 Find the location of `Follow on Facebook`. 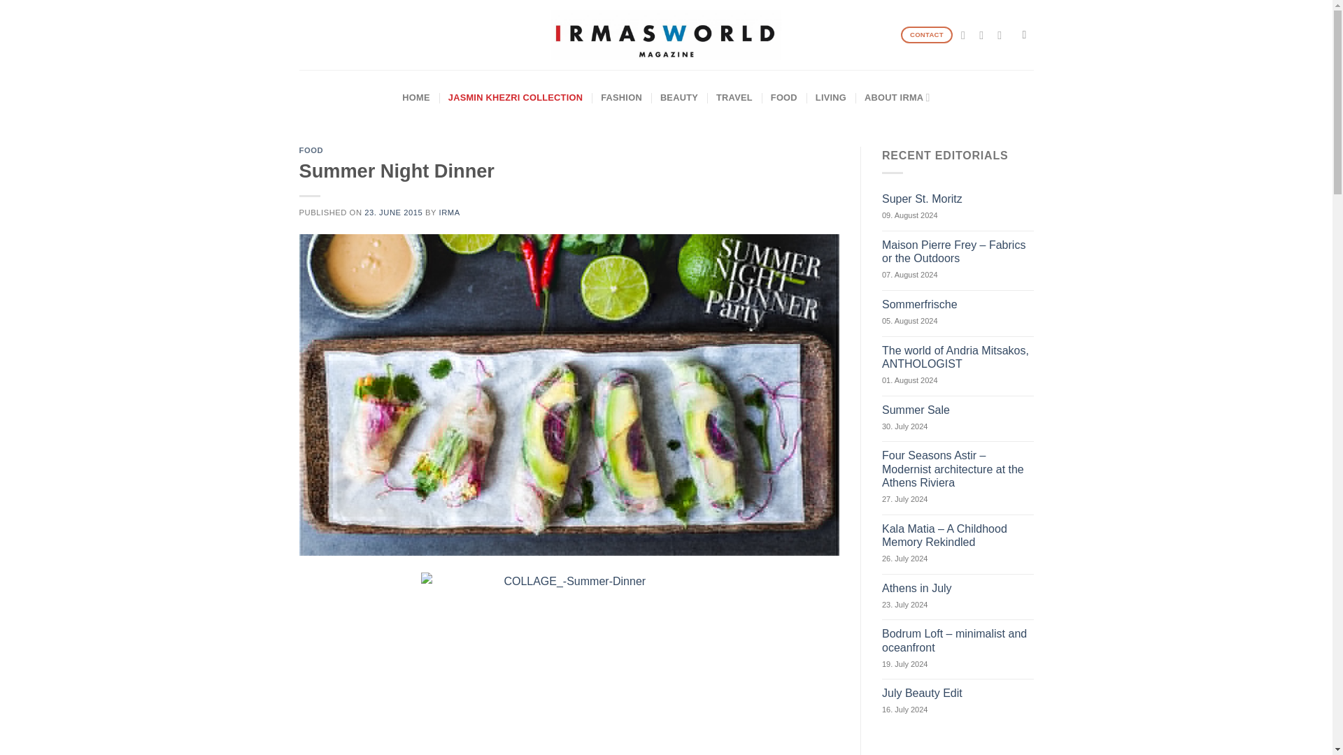

Follow on Facebook is located at coordinates (967, 35).